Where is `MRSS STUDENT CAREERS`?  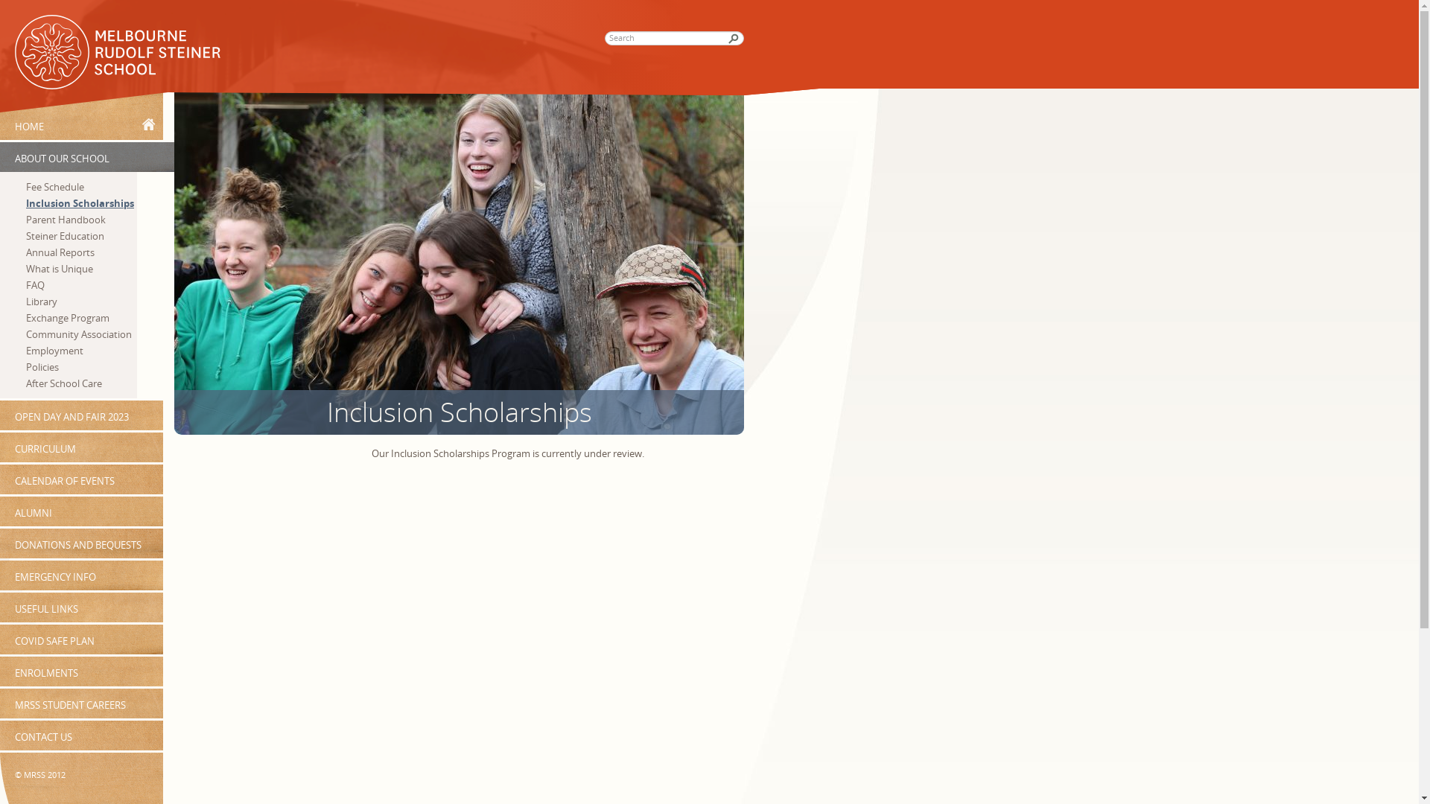 MRSS STUDENT CAREERS is located at coordinates (82, 703).